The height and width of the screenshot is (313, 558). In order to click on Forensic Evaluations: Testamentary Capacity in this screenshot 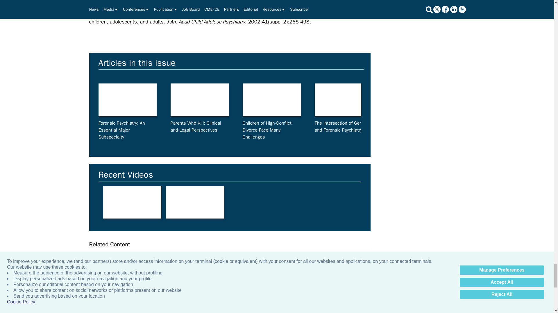, I will do `click(488, 100)`.